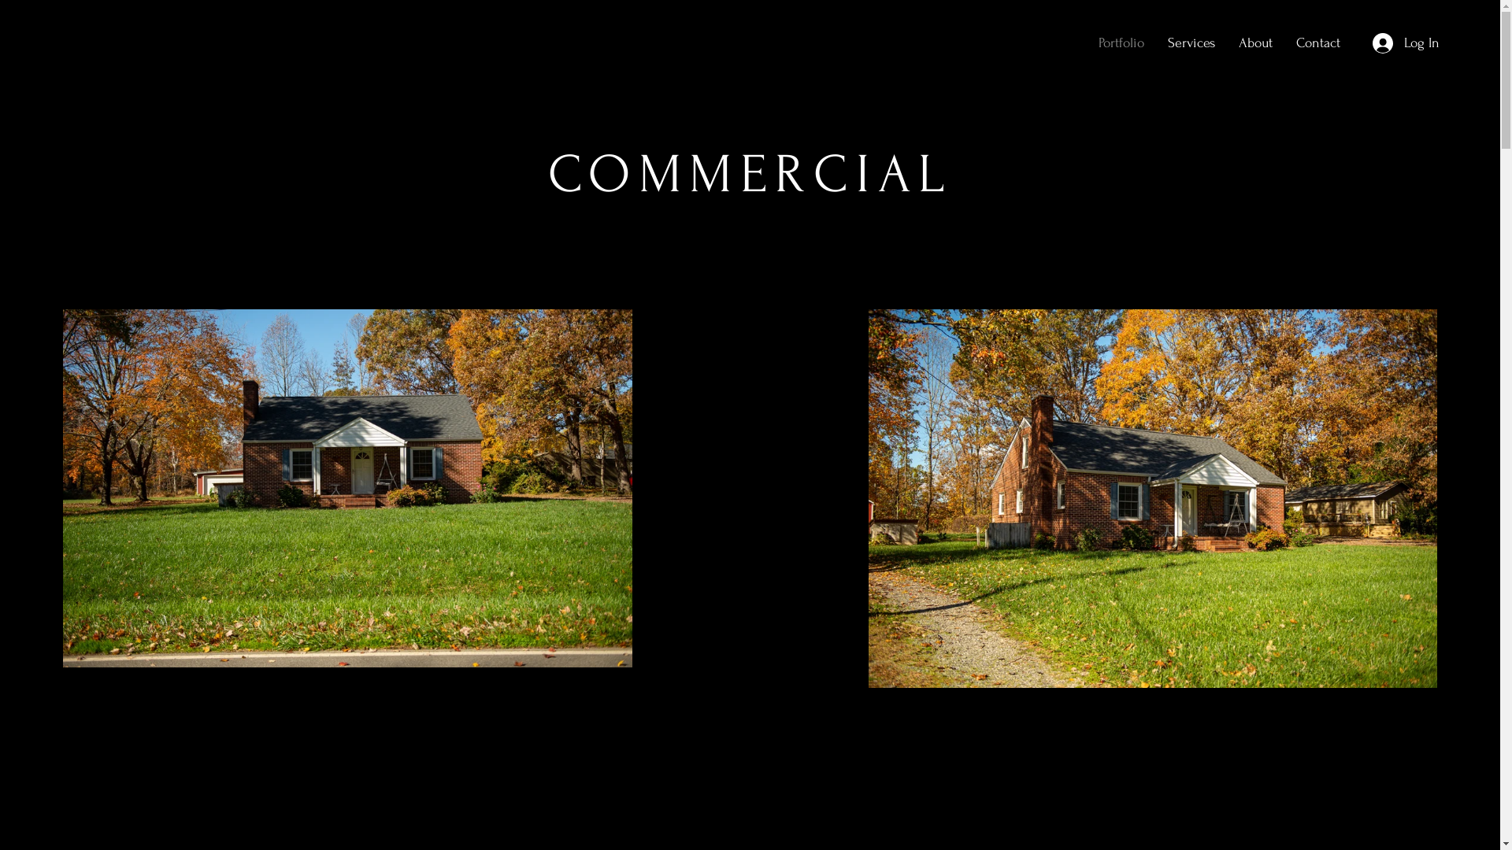 The image size is (1512, 850). I want to click on Portfolio, so click(1121, 43).